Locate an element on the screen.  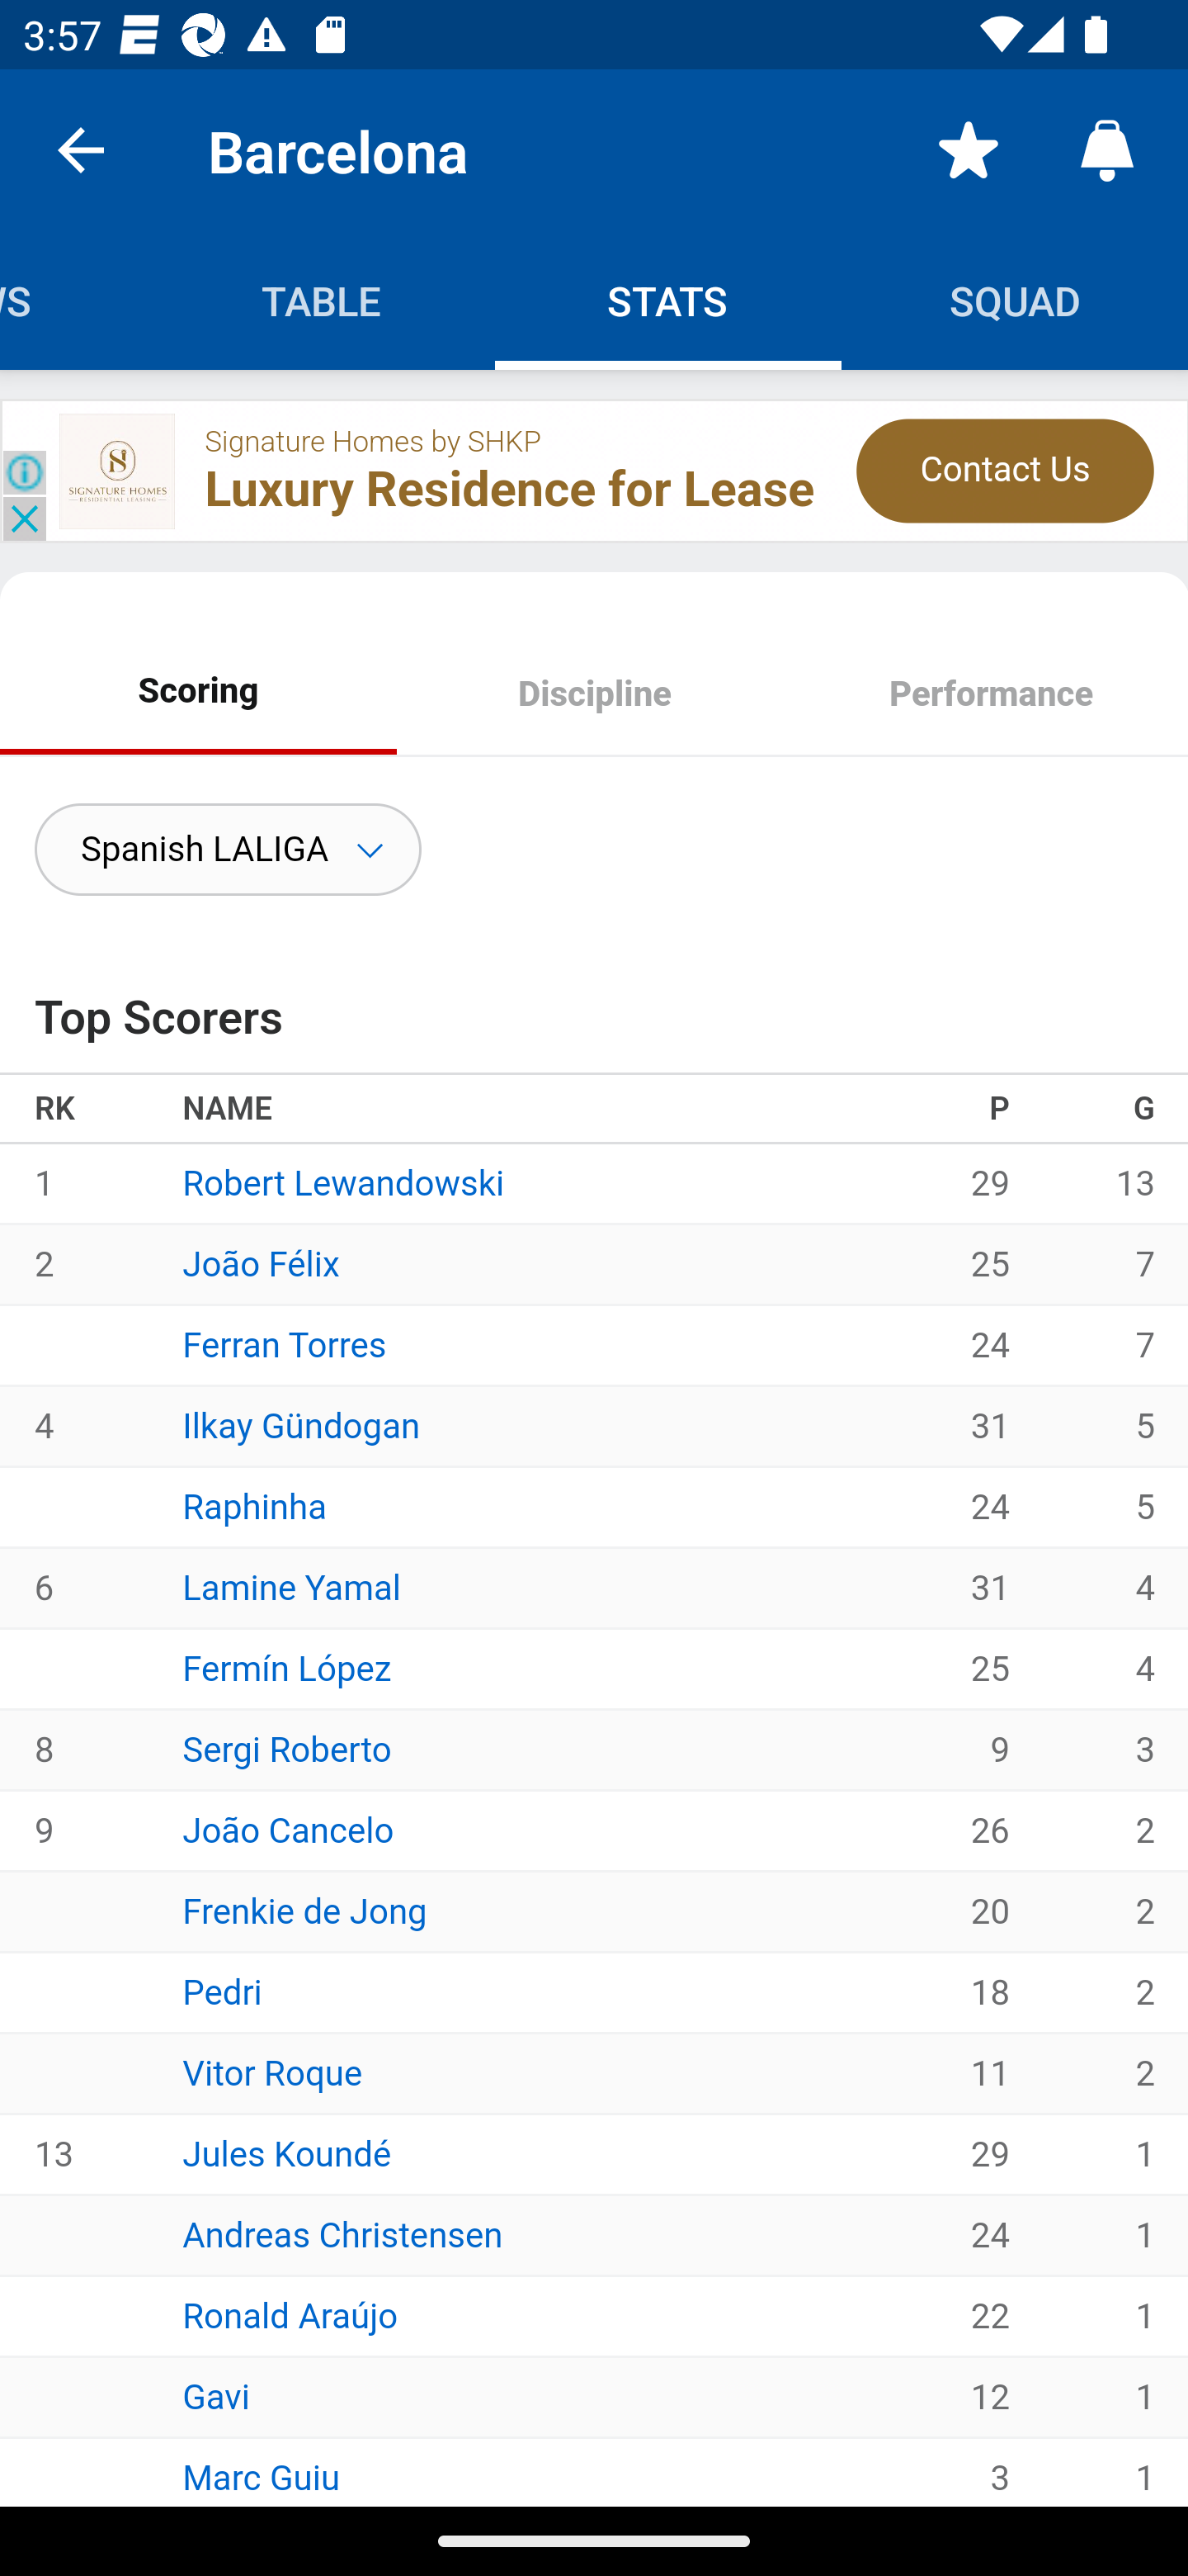
Frenkie de Jong is located at coordinates (304, 1911).